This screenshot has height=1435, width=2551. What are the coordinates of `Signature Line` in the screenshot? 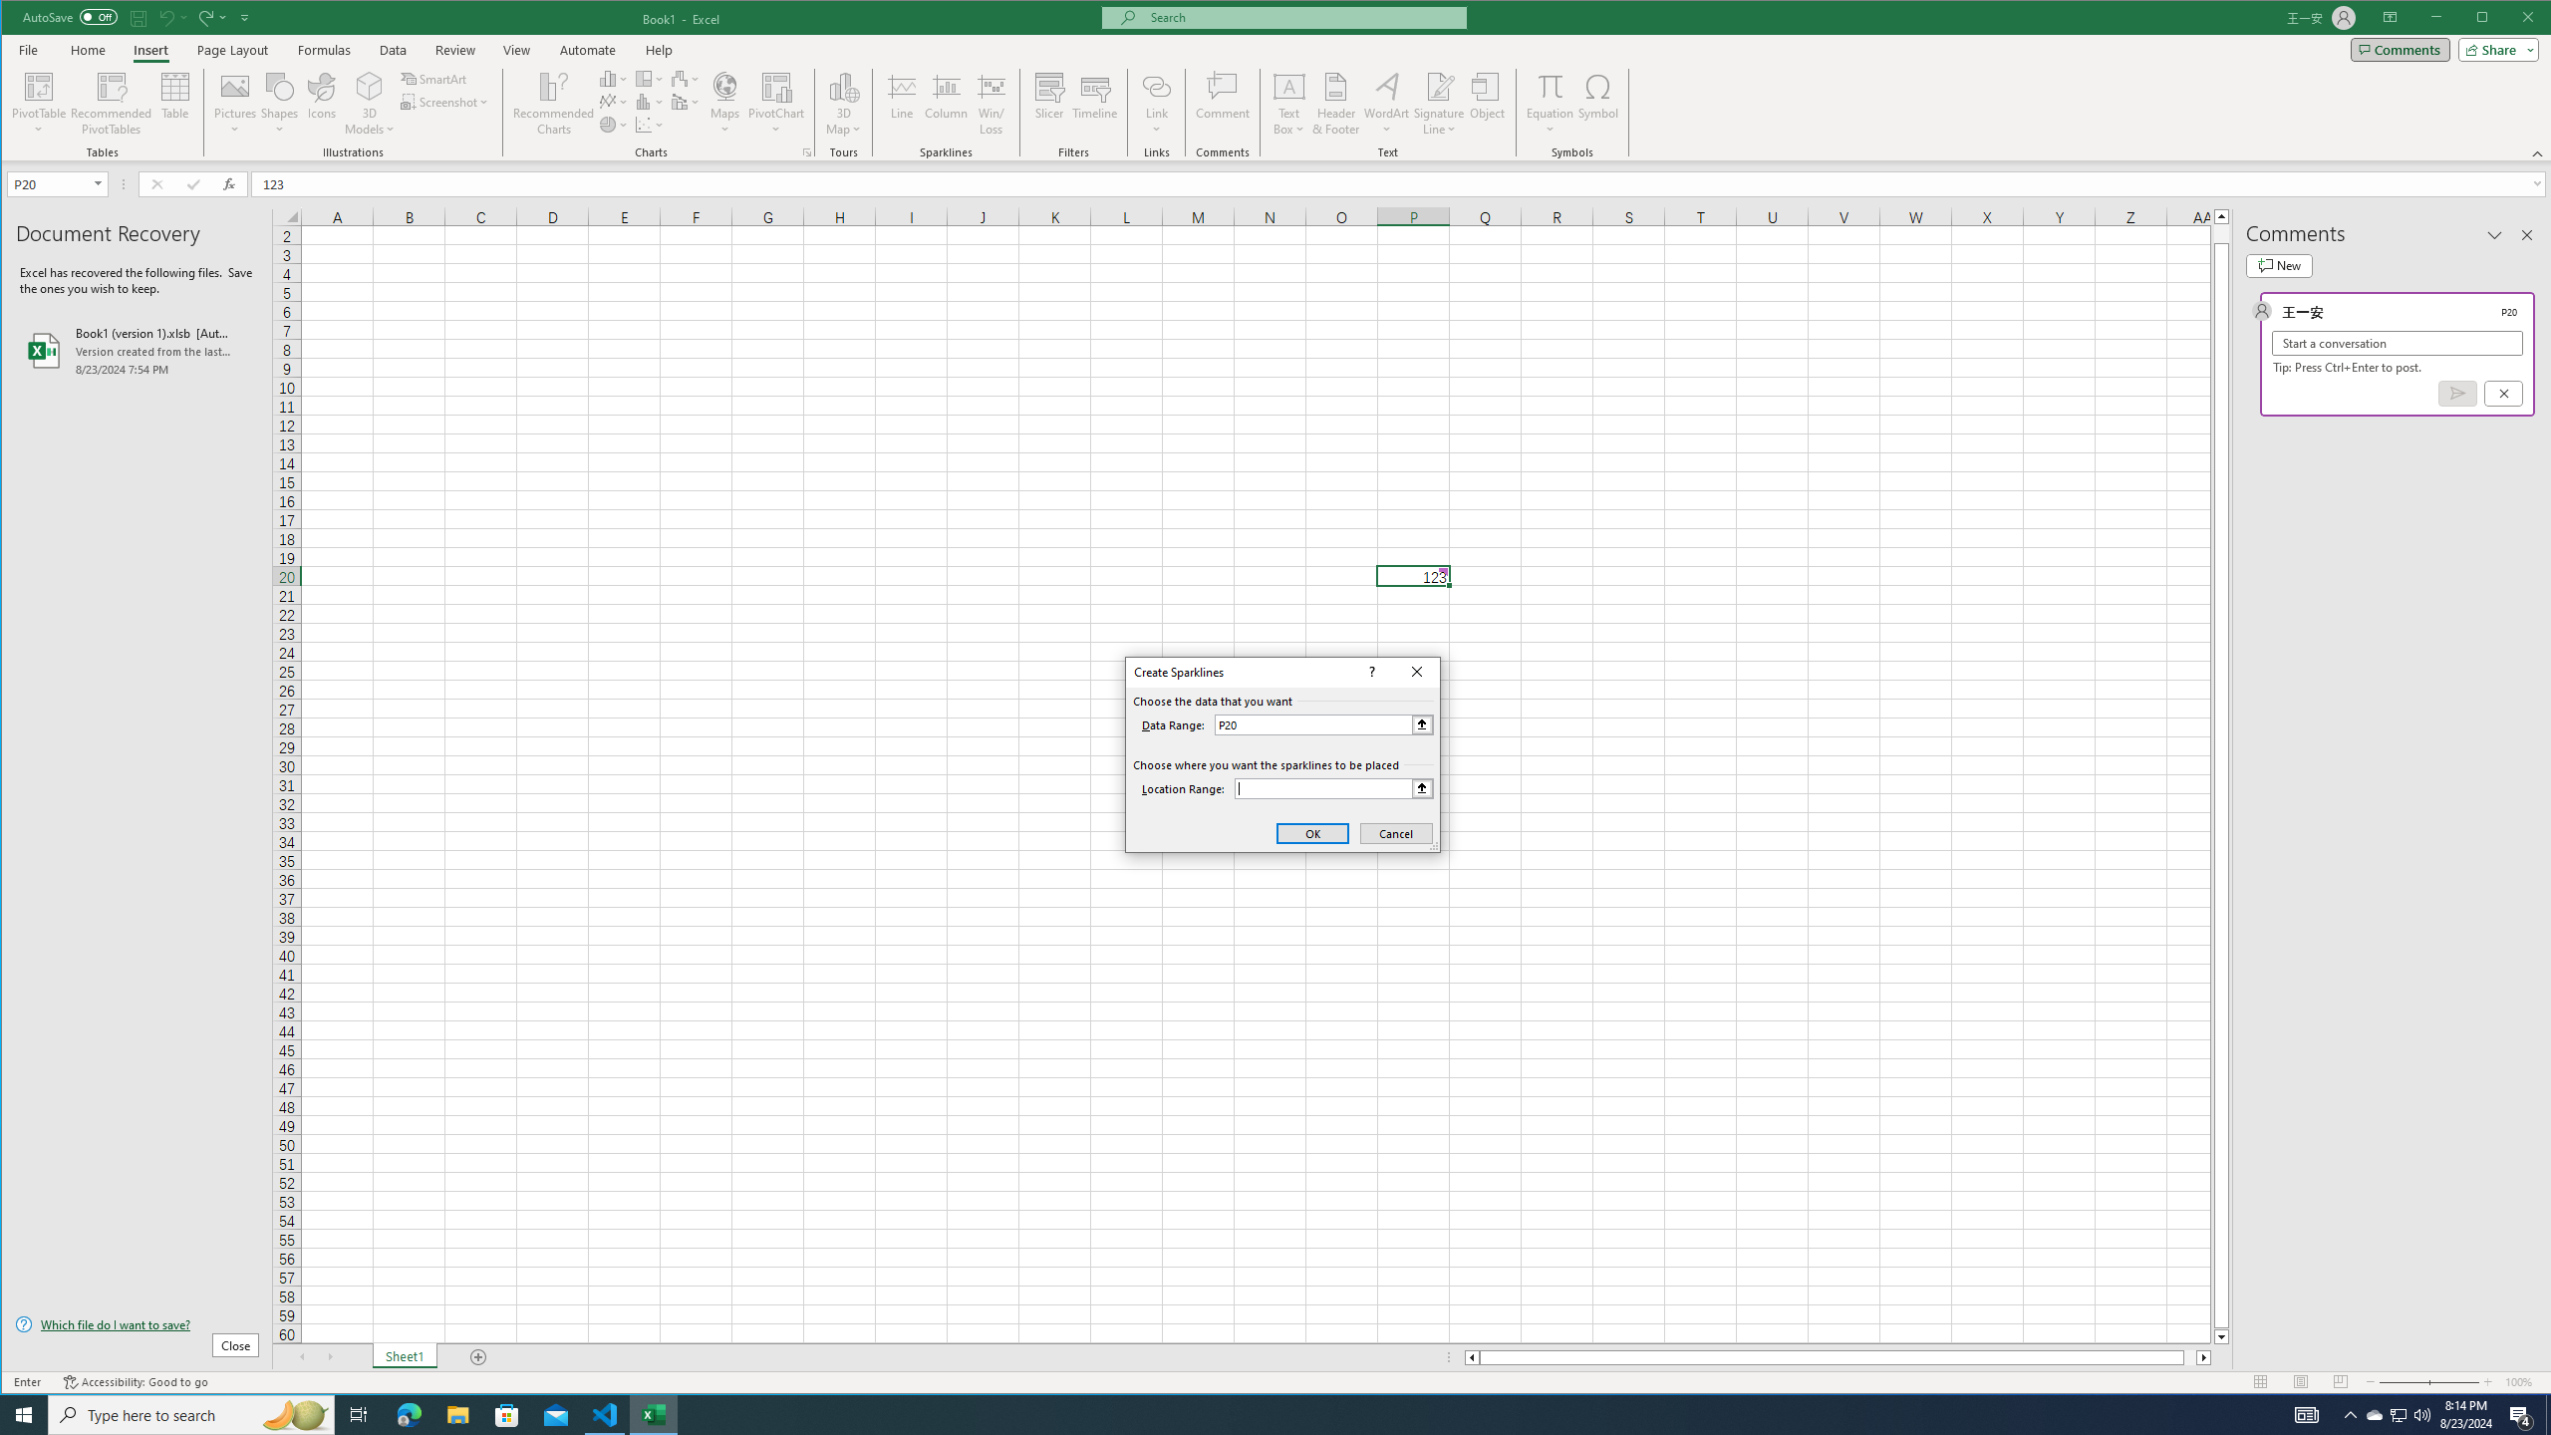 It's located at (1440, 104).